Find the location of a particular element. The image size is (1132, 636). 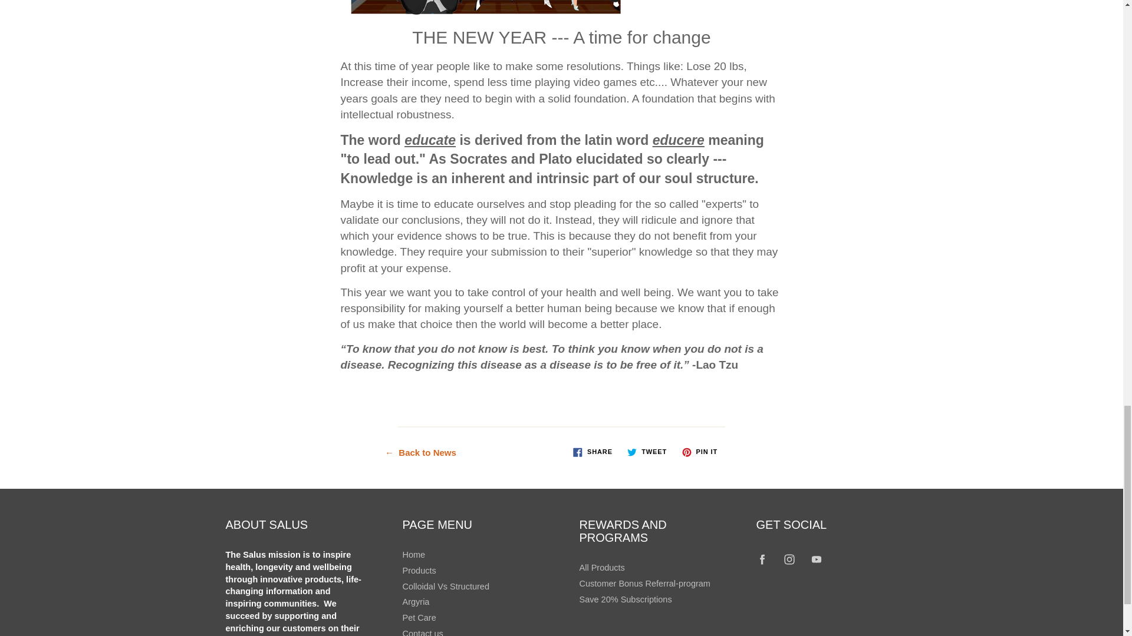

Facebook is located at coordinates (763, 559).